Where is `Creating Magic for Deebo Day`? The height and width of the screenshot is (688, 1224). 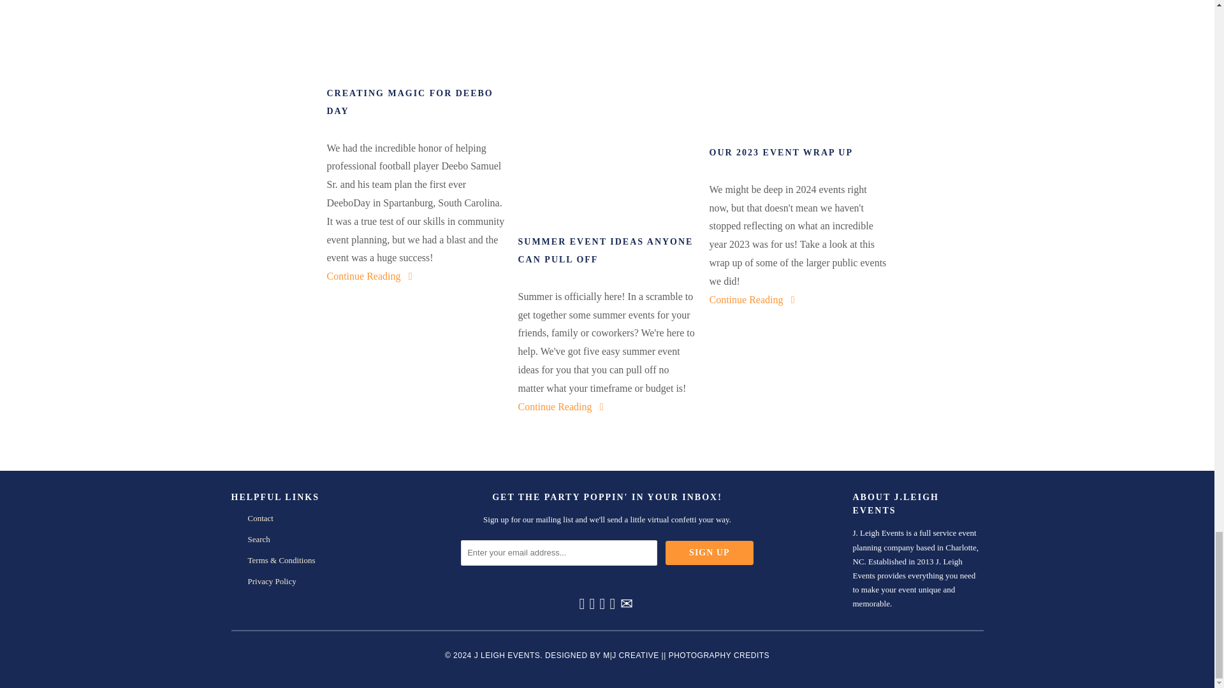 Creating Magic for Deebo Day is located at coordinates (370, 276).